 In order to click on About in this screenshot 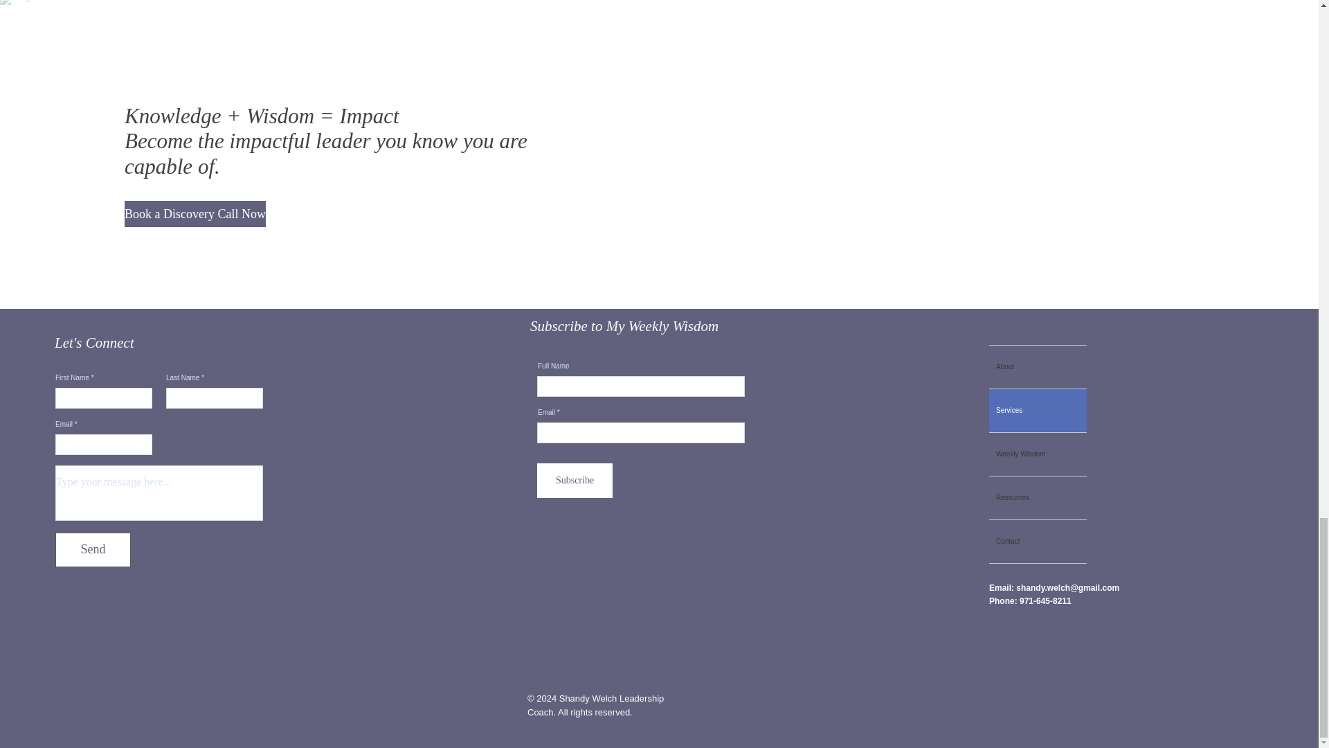, I will do `click(1038, 366)`.